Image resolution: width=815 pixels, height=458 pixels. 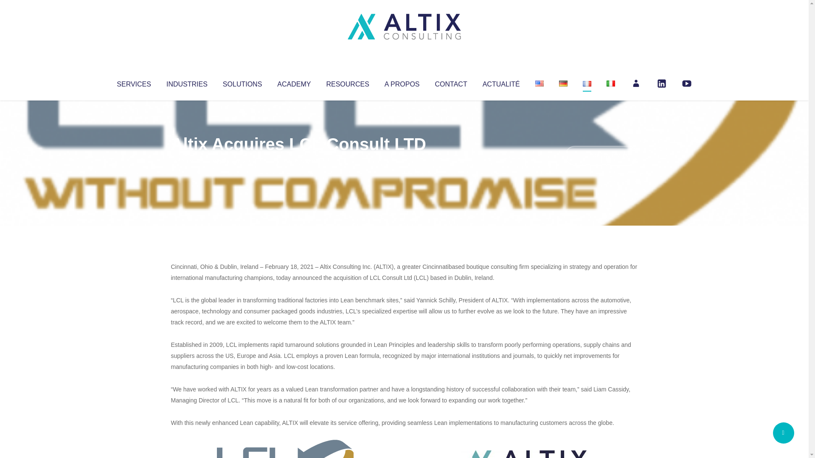 I want to click on Altix, so click(x=187, y=161).